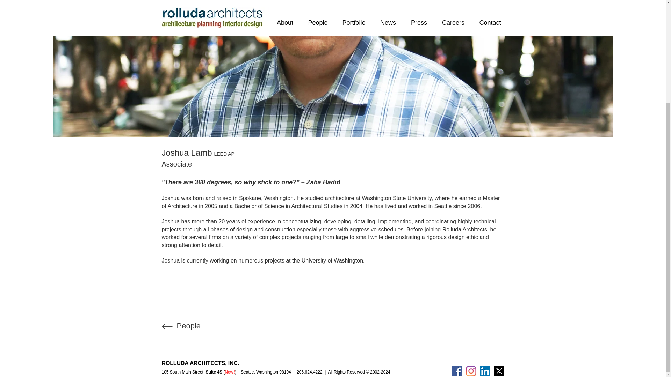 This screenshot has width=671, height=377. What do you see at coordinates (189, 326) in the screenshot?
I see `People` at bounding box center [189, 326].